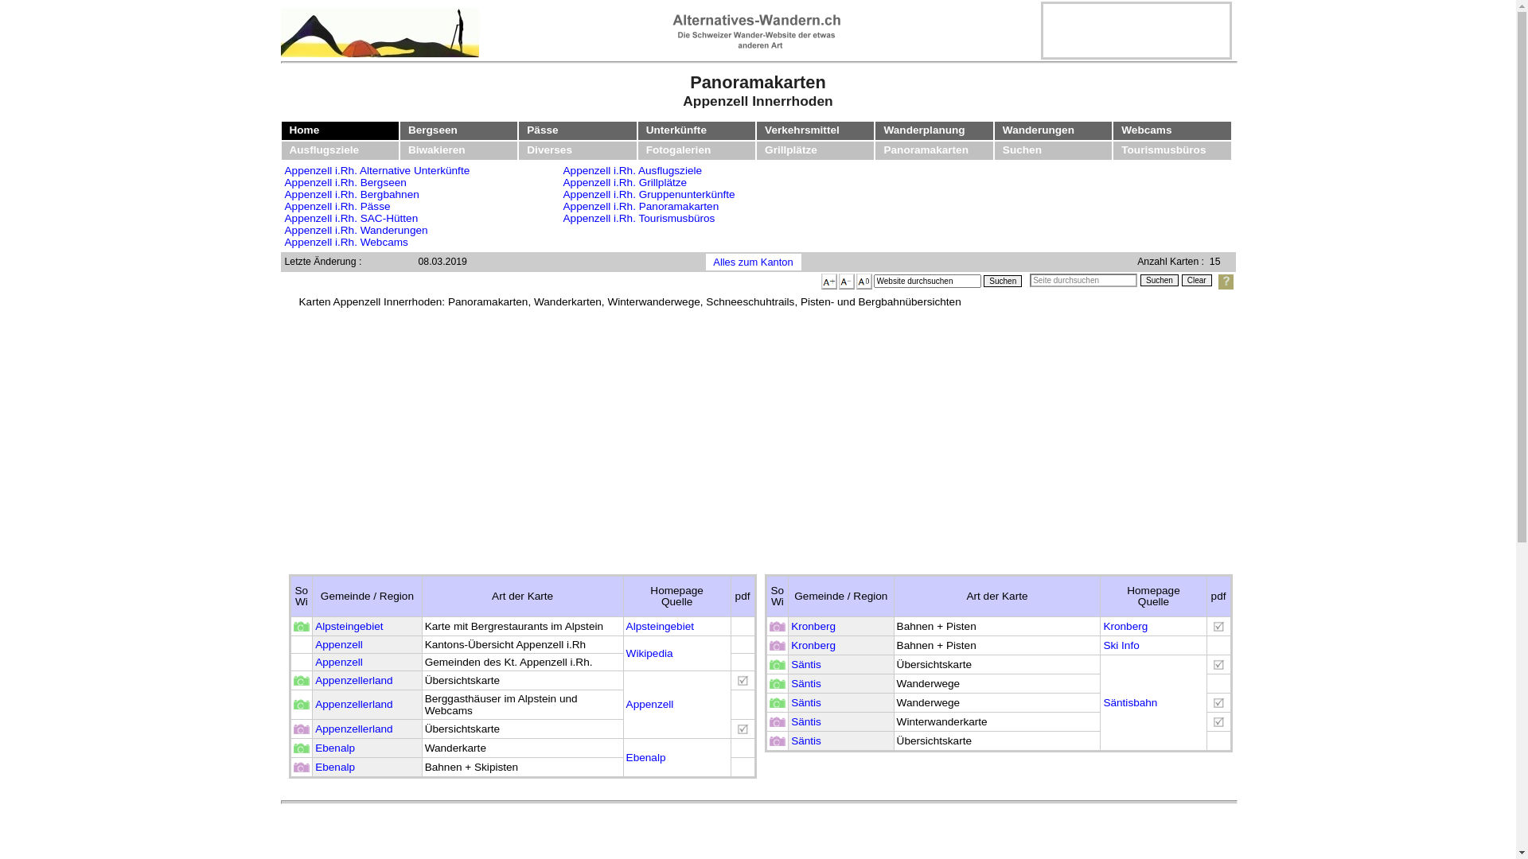 The image size is (1528, 859). Describe the element at coordinates (339, 662) in the screenshot. I see `Appenzell` at that location.